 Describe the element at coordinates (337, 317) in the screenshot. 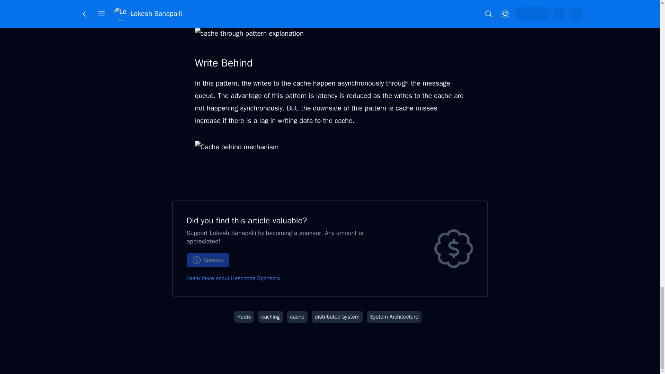

I see `distributed system` at that location.